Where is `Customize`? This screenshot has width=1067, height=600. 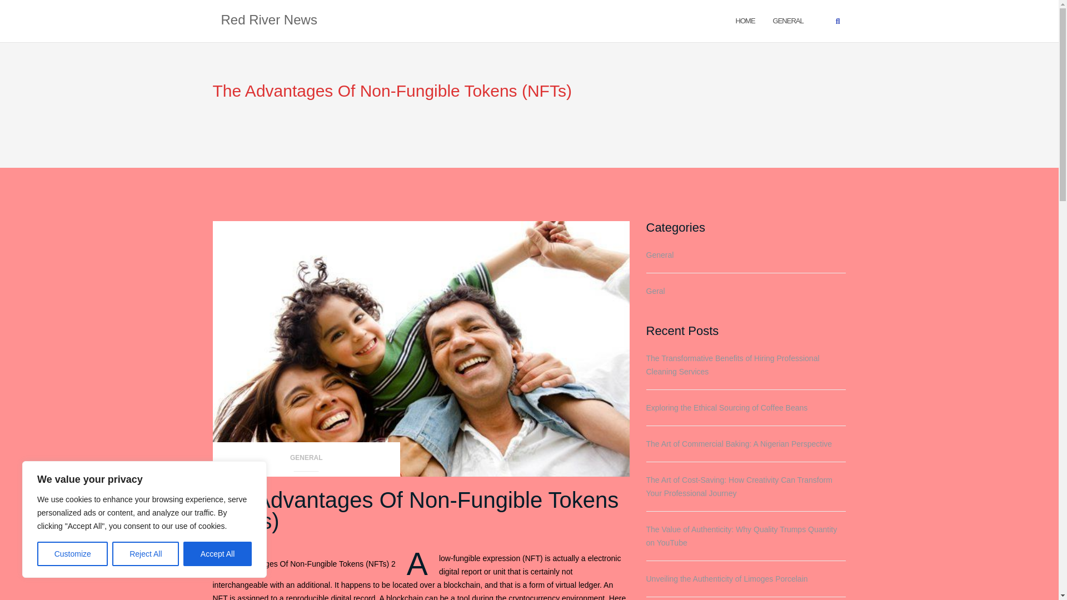
Customize is located at coordinates (72, 554).